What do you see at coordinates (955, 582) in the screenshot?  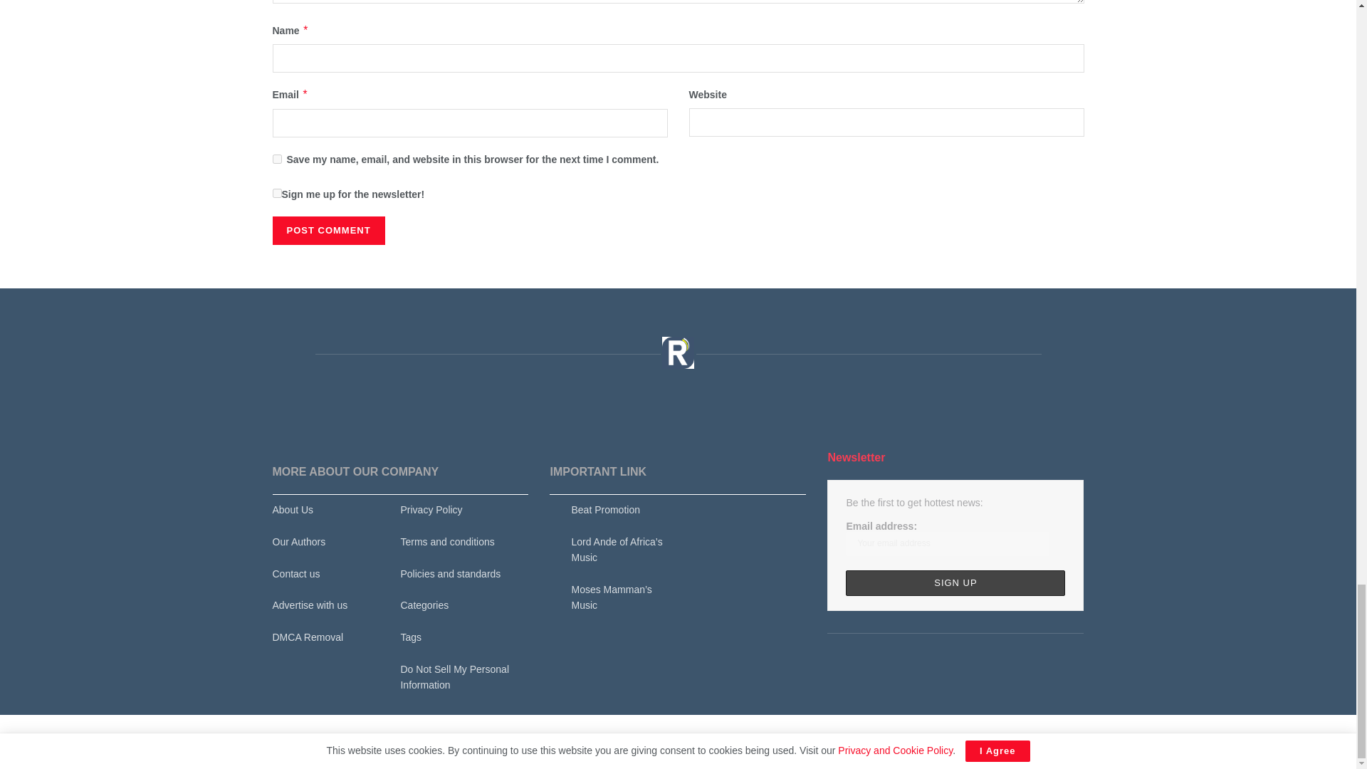 I see `Sign up` at bounding box center [955, 582].